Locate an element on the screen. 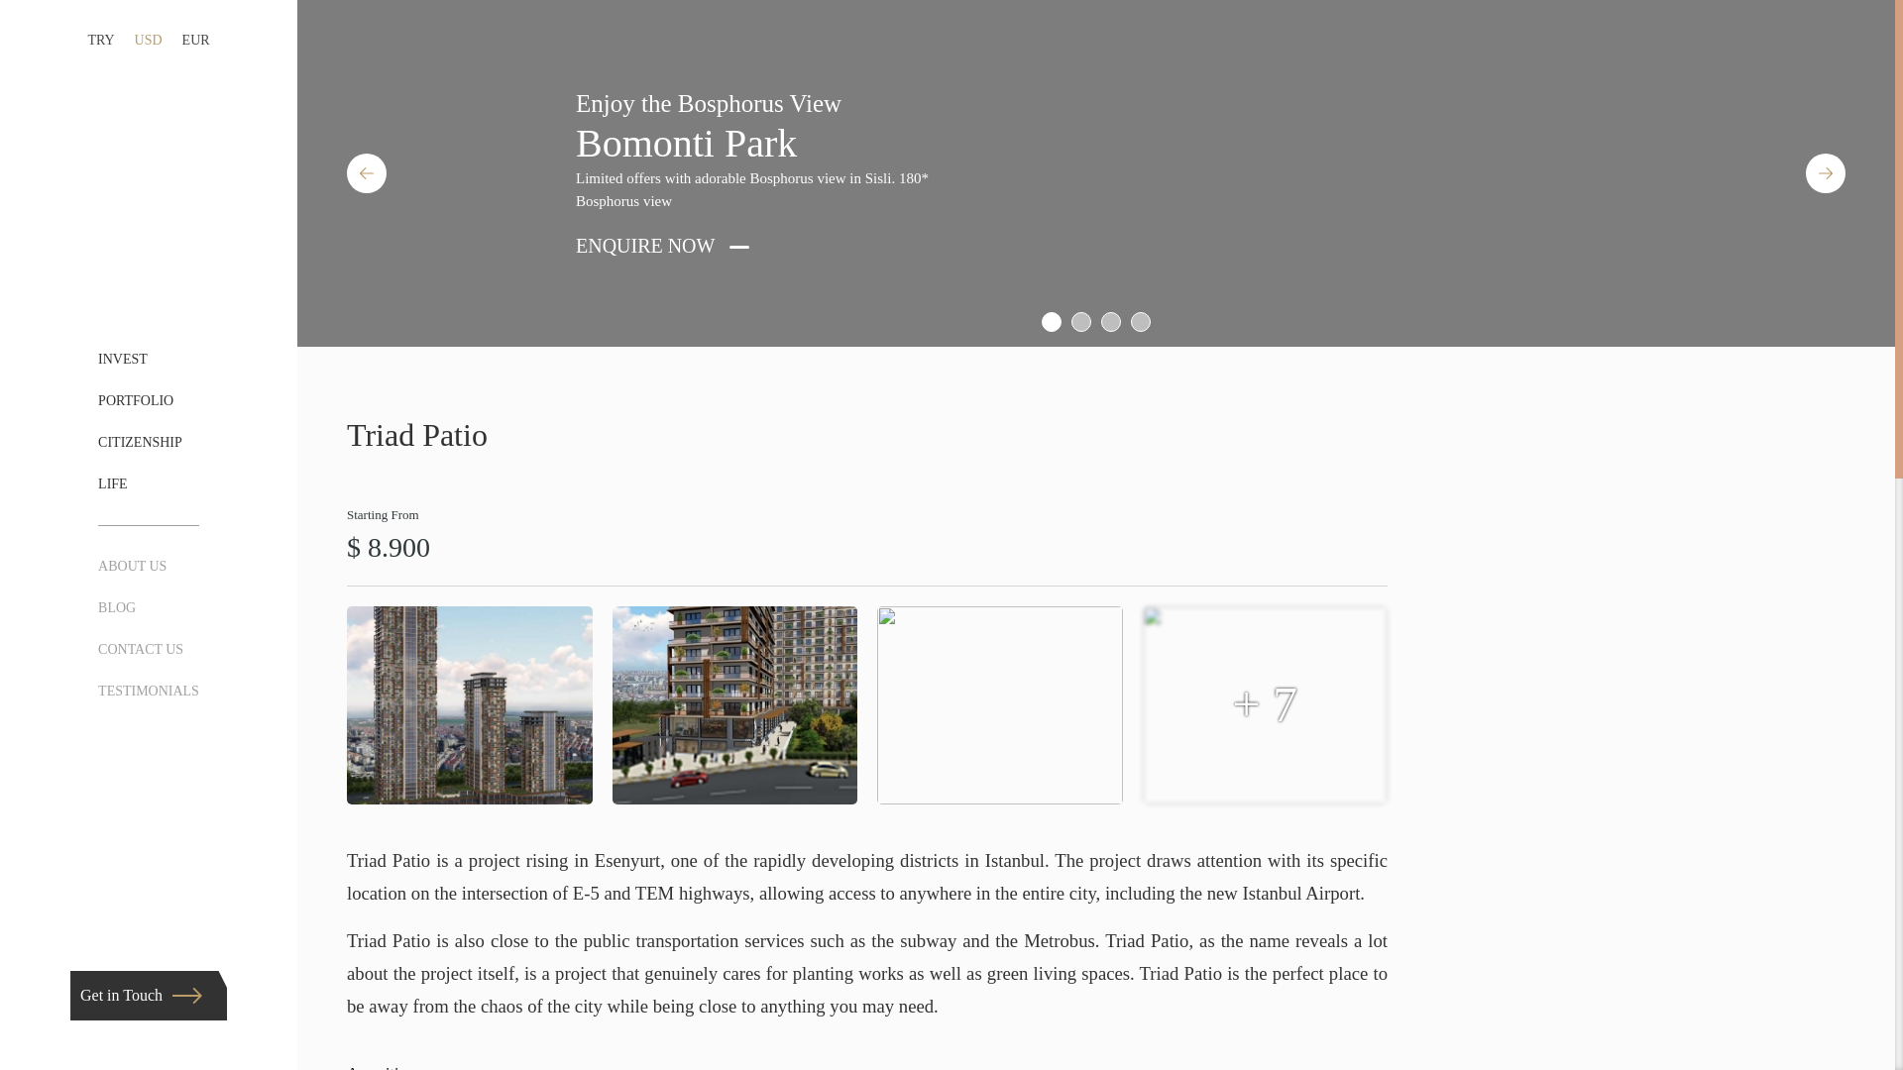 This screenshot has width=1903, height=1070. ENQUIRE NOW is located at coordinates (655, 246).